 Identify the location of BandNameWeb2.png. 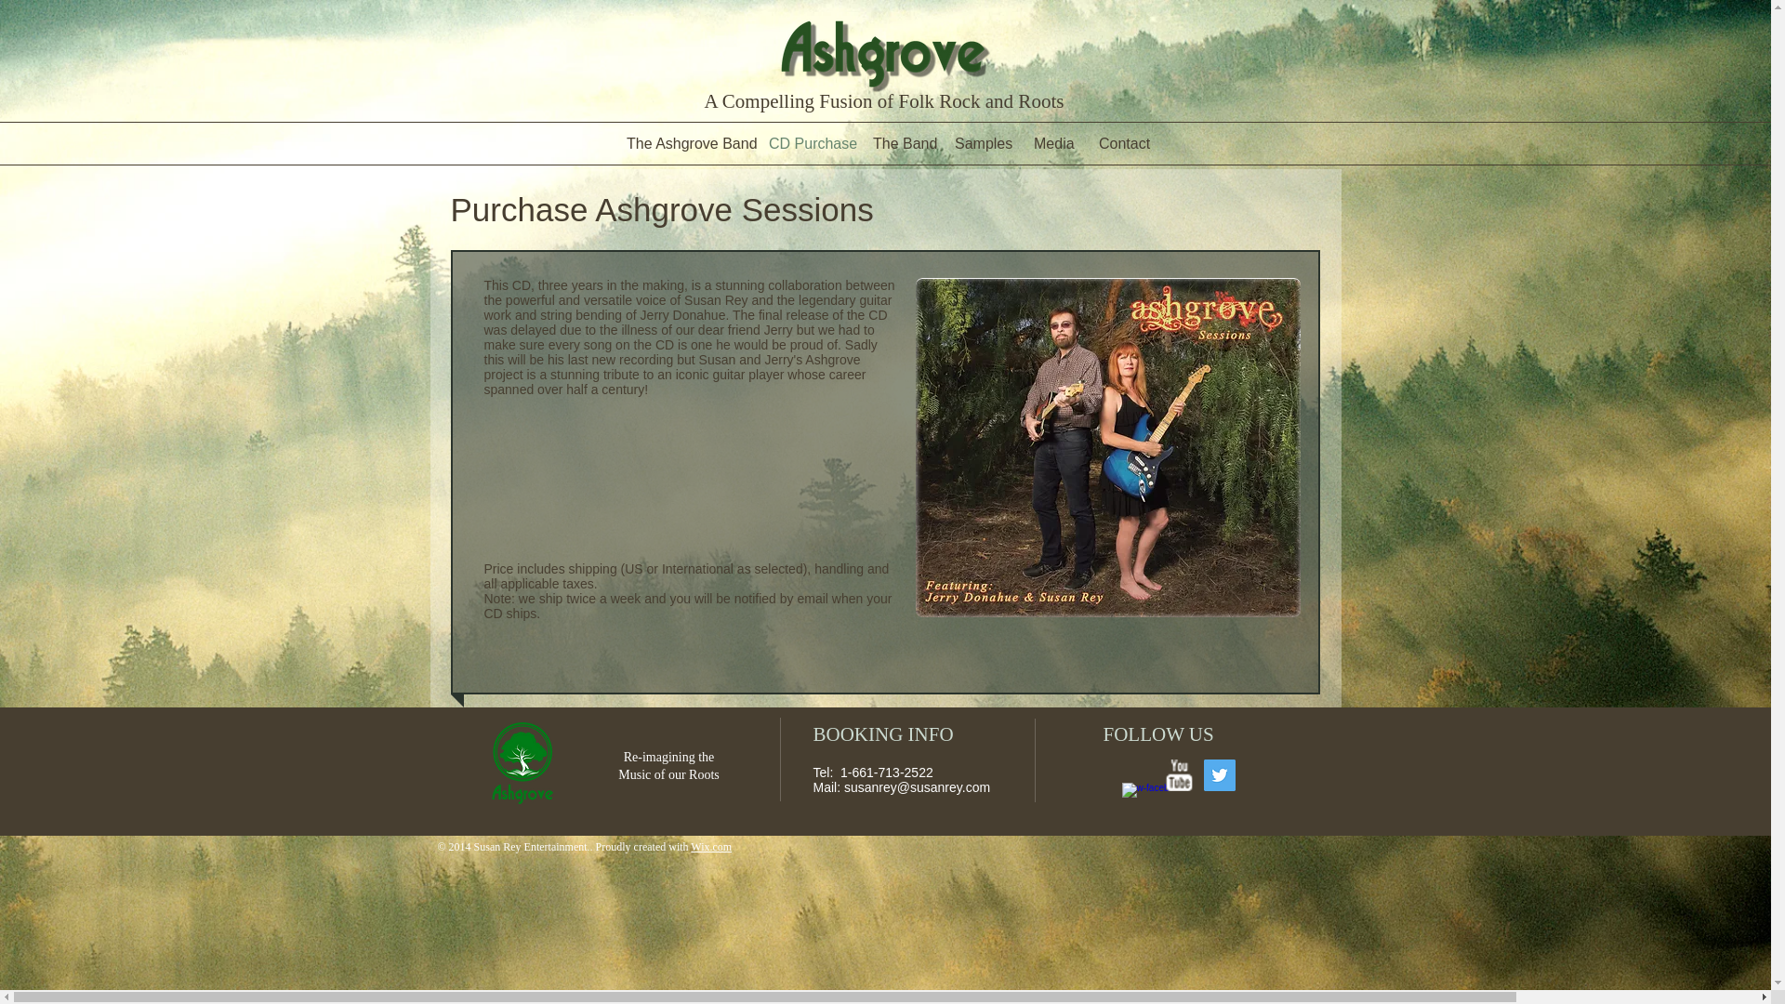
(881, 54).